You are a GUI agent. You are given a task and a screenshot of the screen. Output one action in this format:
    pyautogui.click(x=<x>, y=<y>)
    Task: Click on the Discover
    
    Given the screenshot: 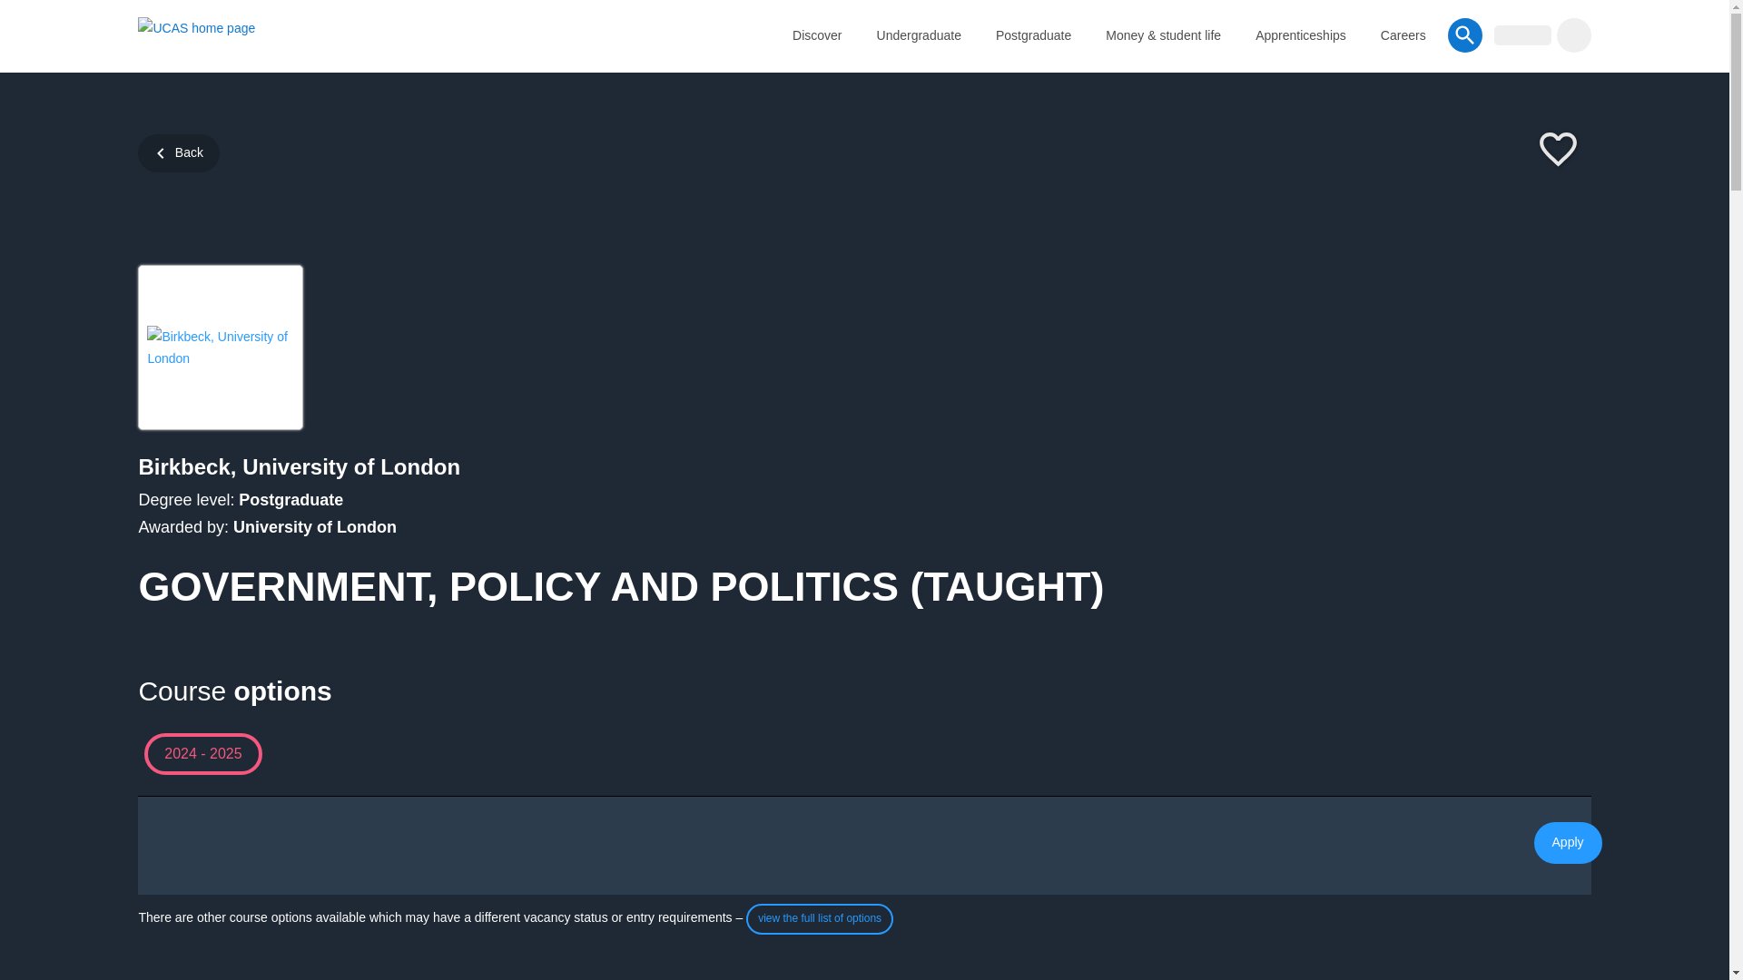 What is the action you would take?
    pyautogui.click(x=817, y=34)
    